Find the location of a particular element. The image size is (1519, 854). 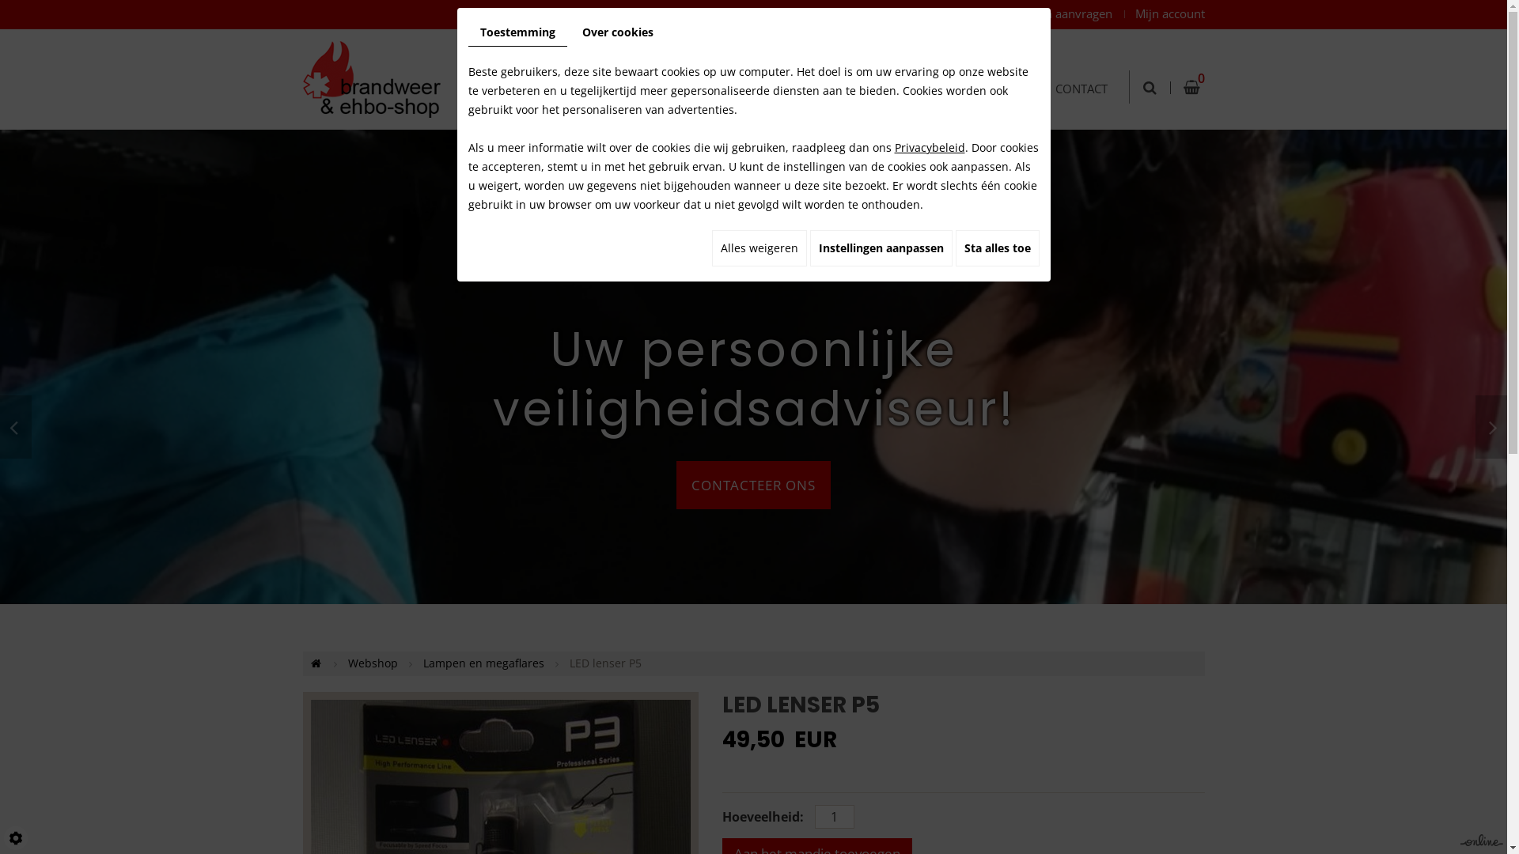

LINKS is located at coordinates (996, 70).